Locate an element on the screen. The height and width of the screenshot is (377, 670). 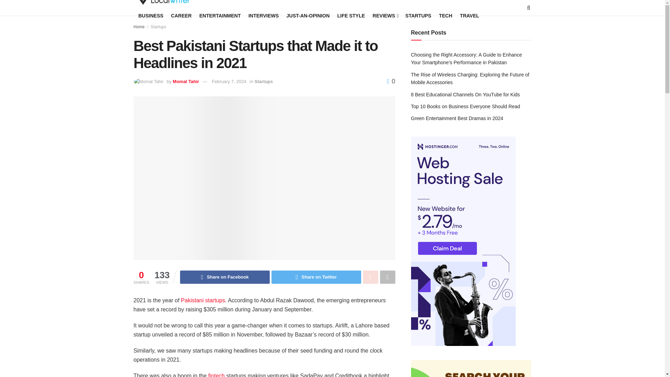
TRAVEL is located at coordinates (469, 16).